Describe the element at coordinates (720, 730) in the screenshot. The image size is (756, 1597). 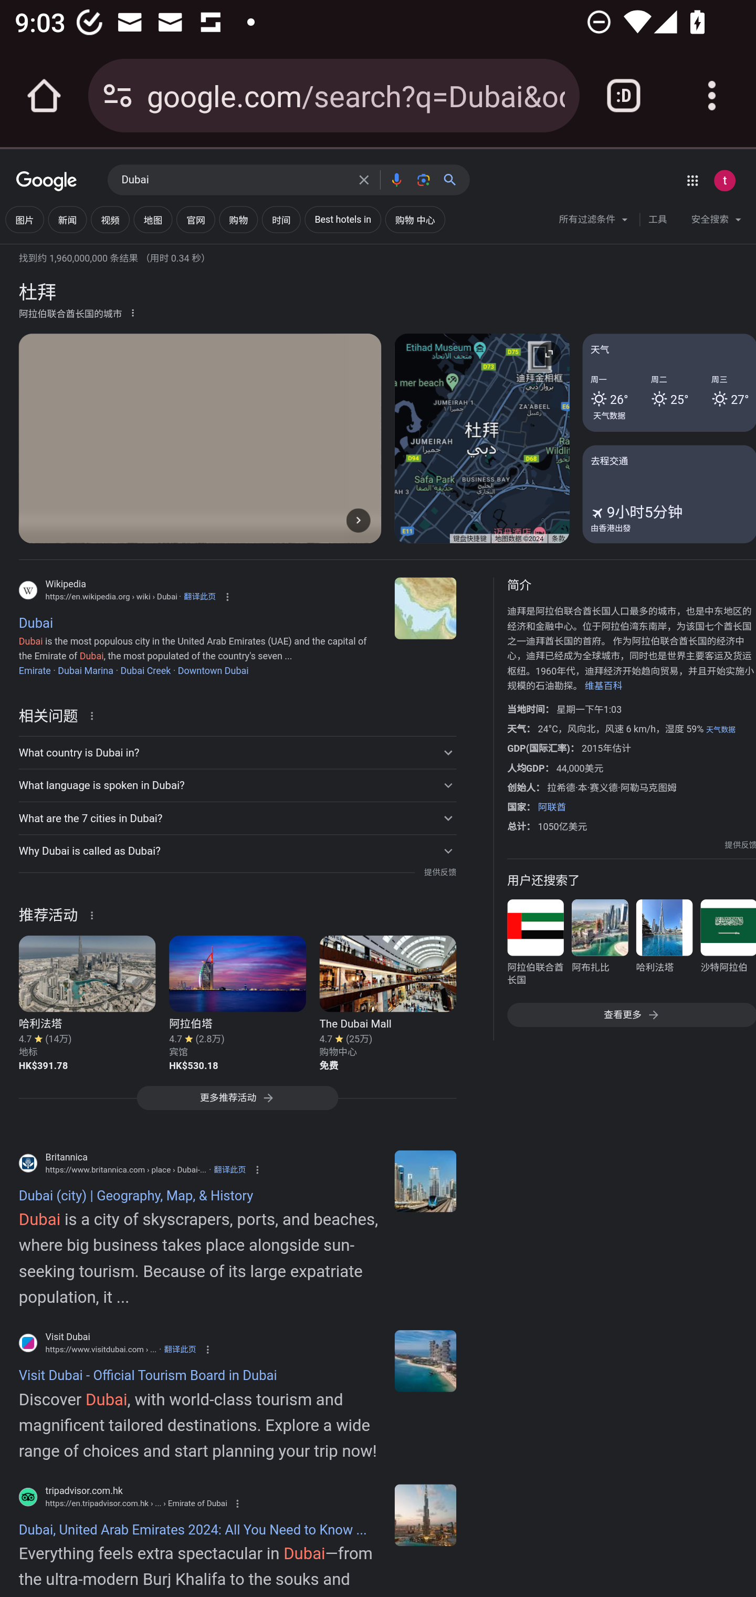
I see `天气数据` at that location.